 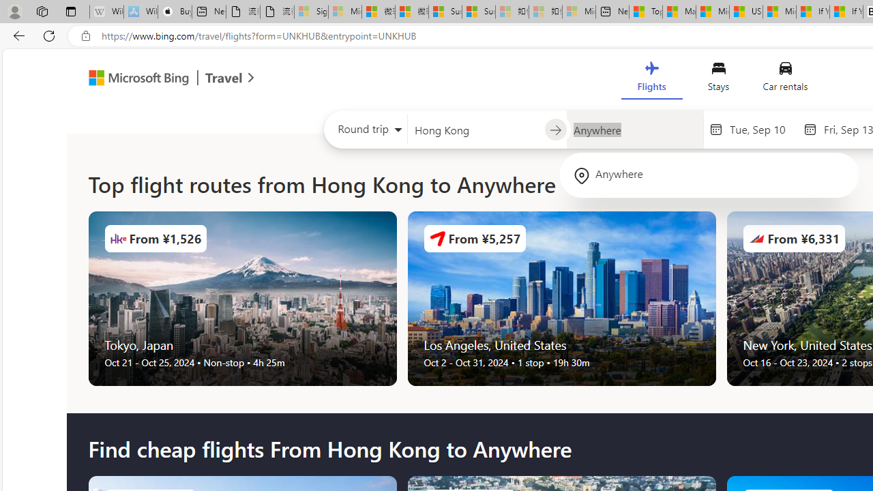 I want to click on Start Date, so click(x=763, y=129).